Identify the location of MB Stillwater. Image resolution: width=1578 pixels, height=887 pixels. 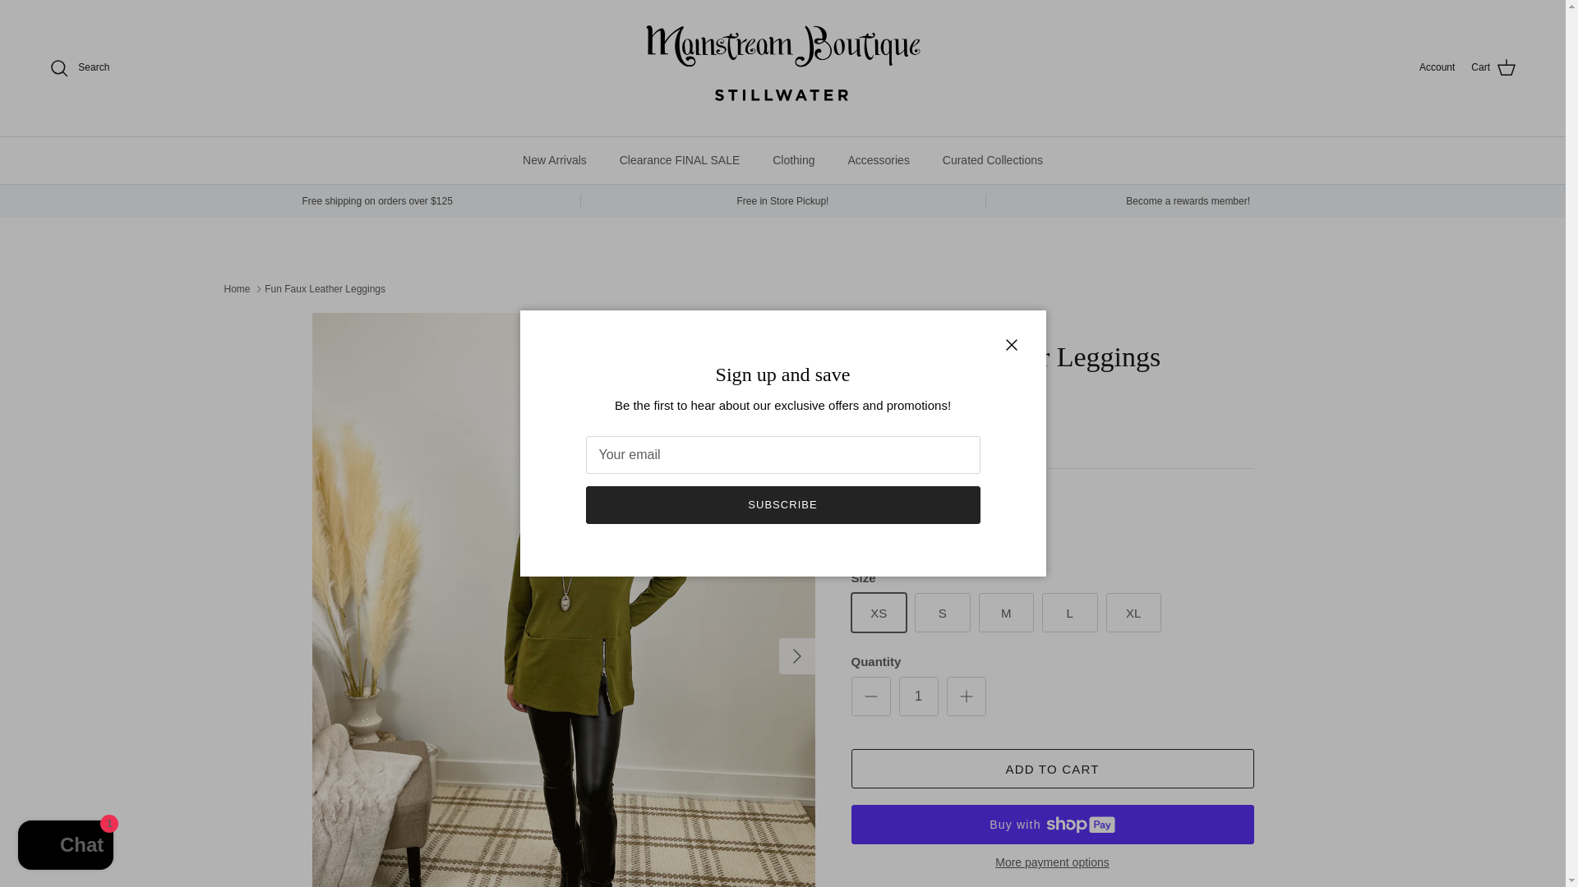
(782, 67).